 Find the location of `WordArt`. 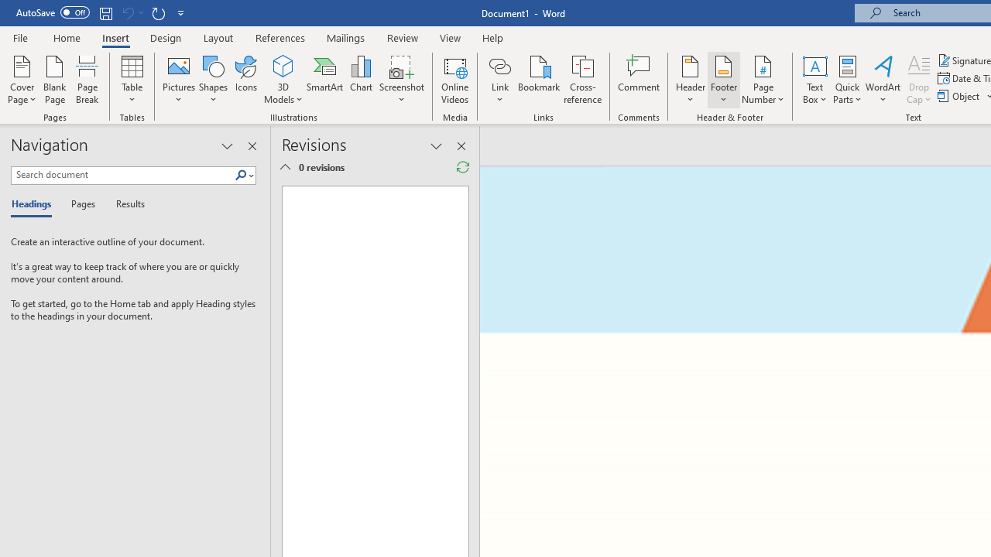

WordArt is located at coordinates (883, 79).